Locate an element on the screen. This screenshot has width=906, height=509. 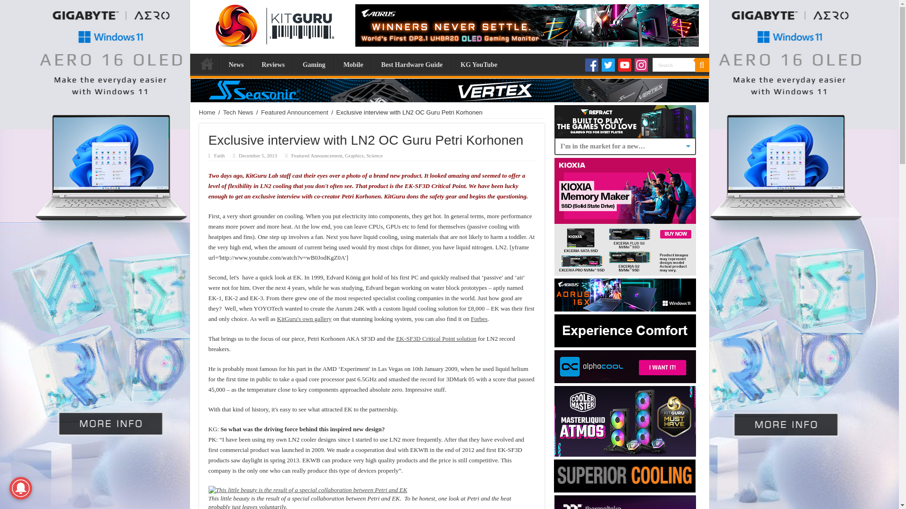
KG YouTube is located at coordinates (478, 63).